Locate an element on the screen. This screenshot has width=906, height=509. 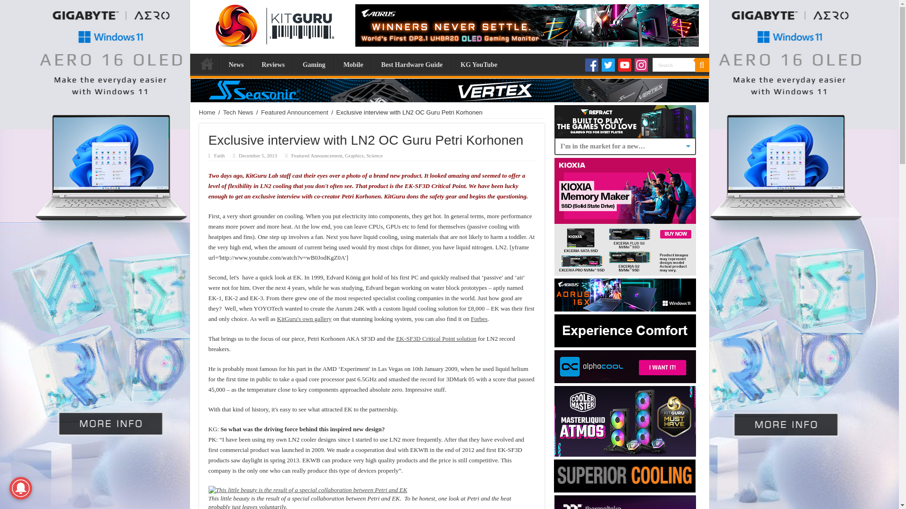
KG YouTube is located at coordinates (478, 63).